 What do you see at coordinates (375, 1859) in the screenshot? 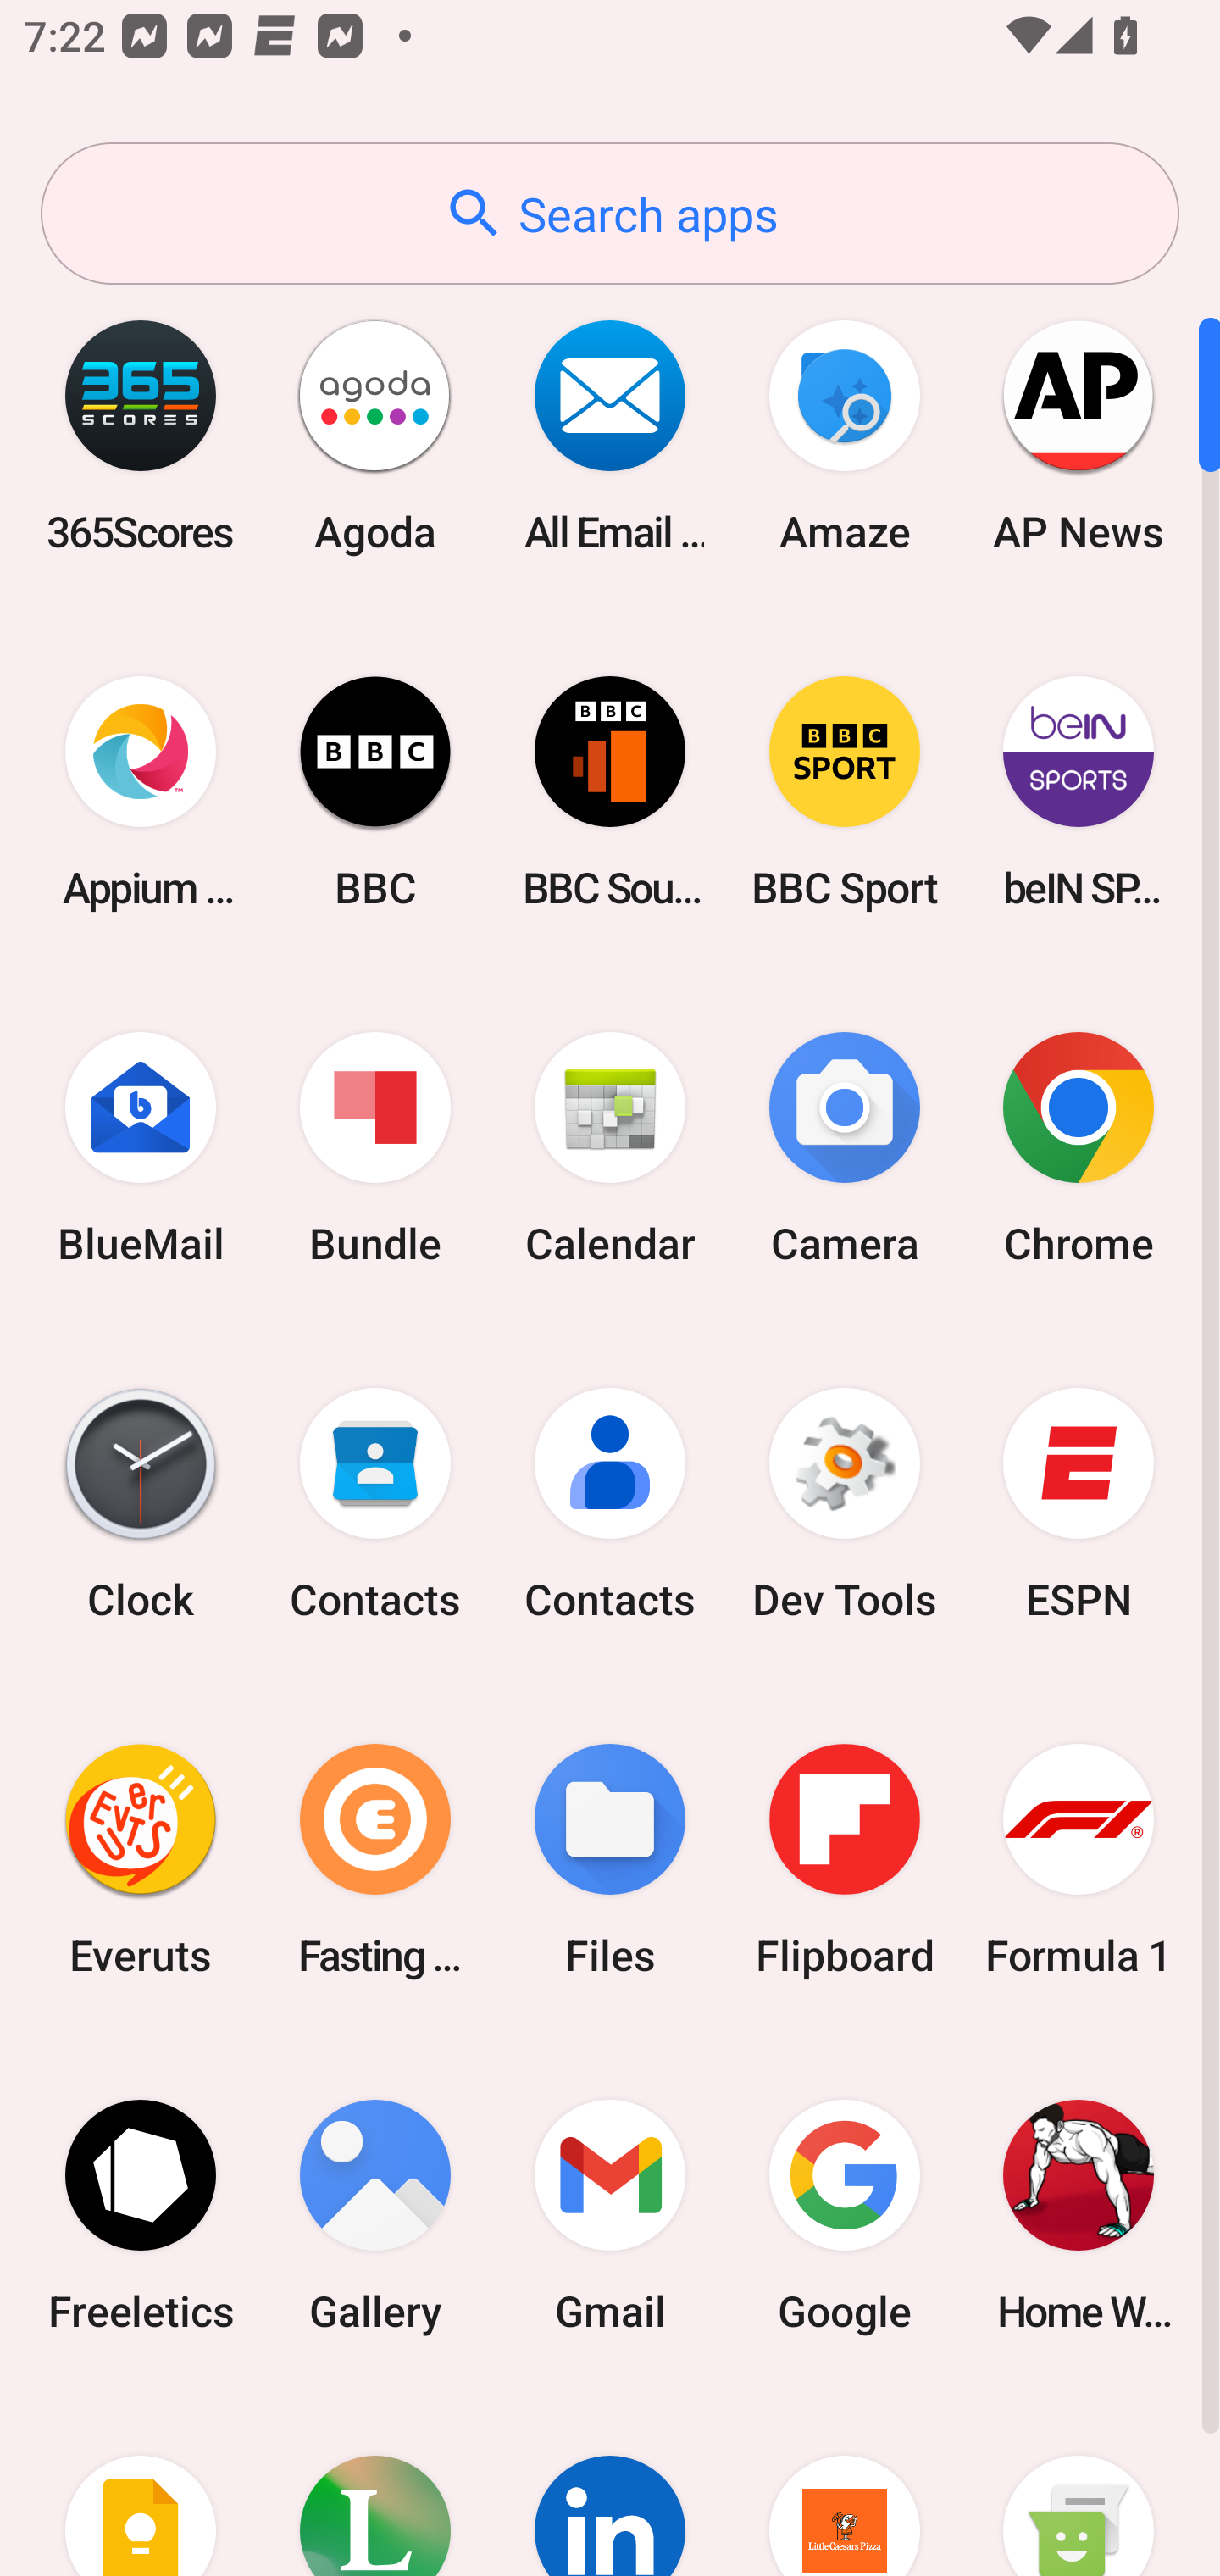
I see `Fasting Coach` at bounding box center [375, 1859].